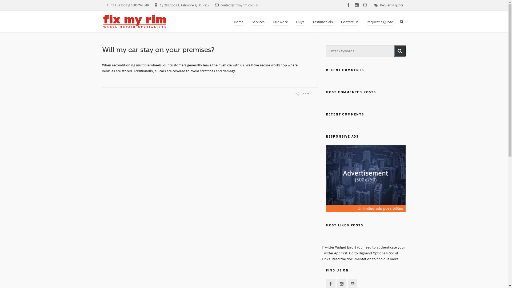  I want to click on Services, so click(258, 21).